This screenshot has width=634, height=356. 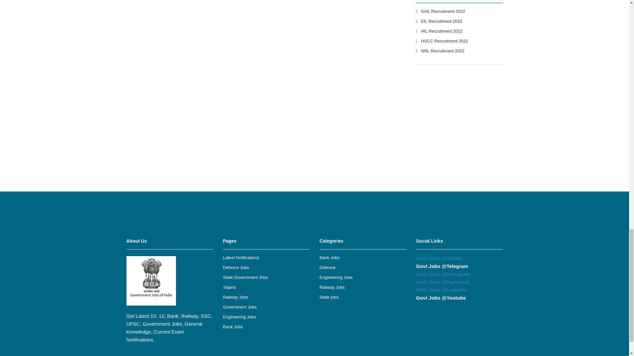 I want to click on Defence Jobs, so click(x=236, y=267).